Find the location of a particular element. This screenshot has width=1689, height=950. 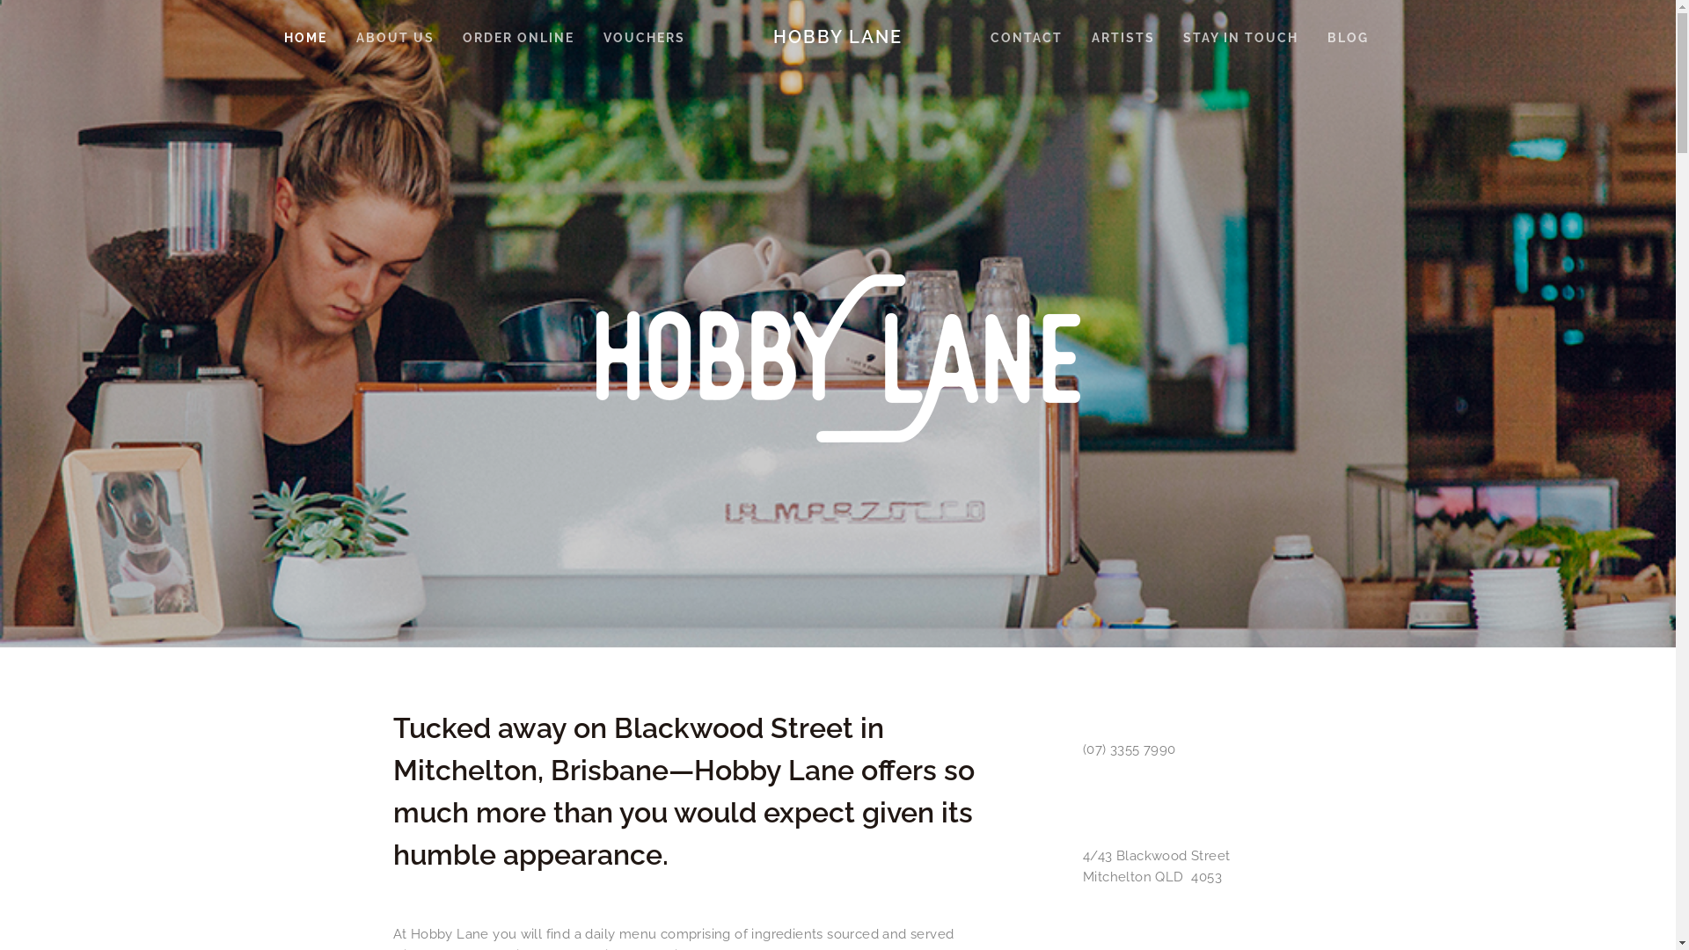

ARTISTS is located at coordinates (1123, 37).